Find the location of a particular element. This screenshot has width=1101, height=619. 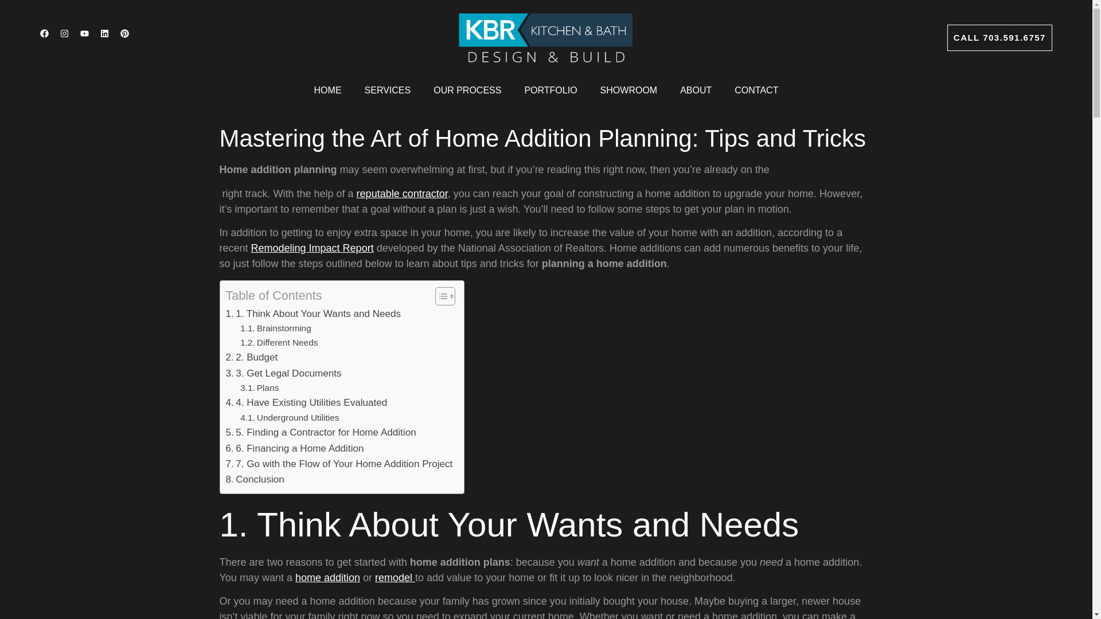

Underground Utilities is located at coordinates (289, 417).